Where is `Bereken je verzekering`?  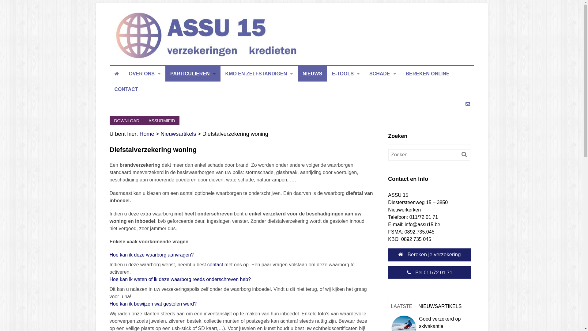 Bereken je verzekering is located at coordinates (429, 255).